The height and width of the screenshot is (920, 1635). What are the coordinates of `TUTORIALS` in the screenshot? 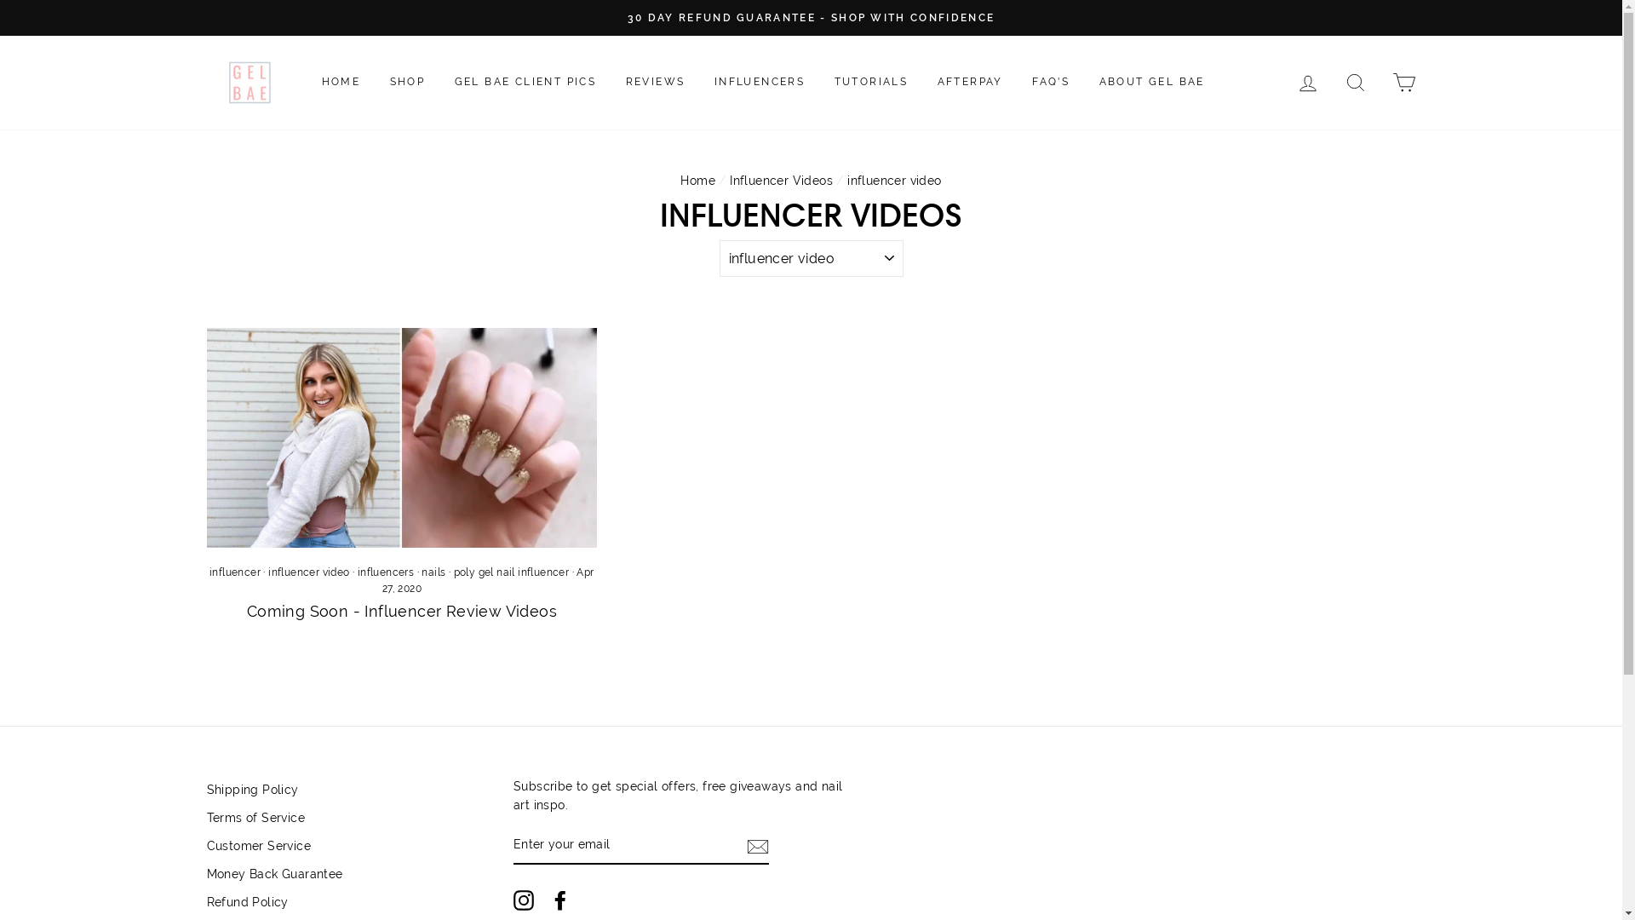 It's located at (871, 83).